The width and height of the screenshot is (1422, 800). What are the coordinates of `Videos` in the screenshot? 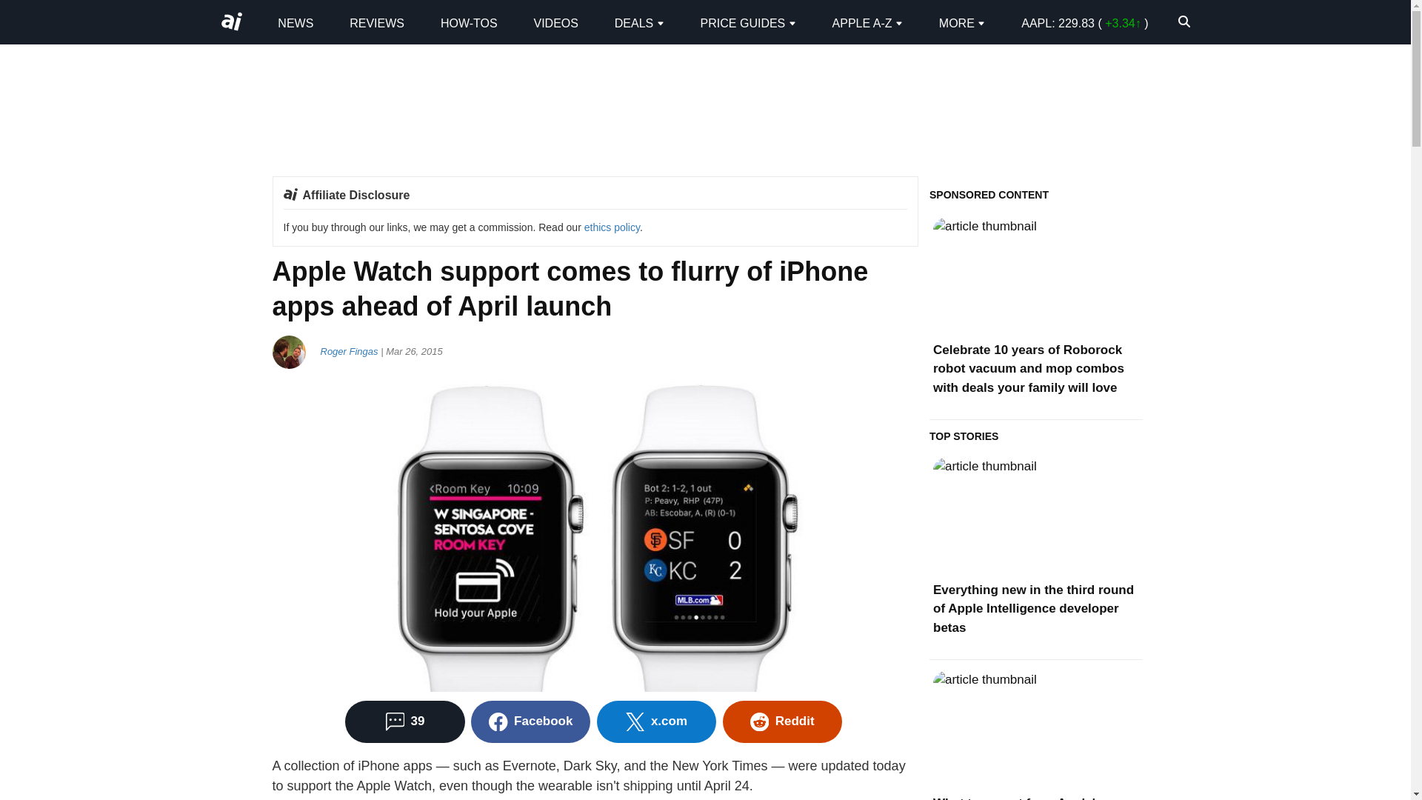 It's located at (555, 22).